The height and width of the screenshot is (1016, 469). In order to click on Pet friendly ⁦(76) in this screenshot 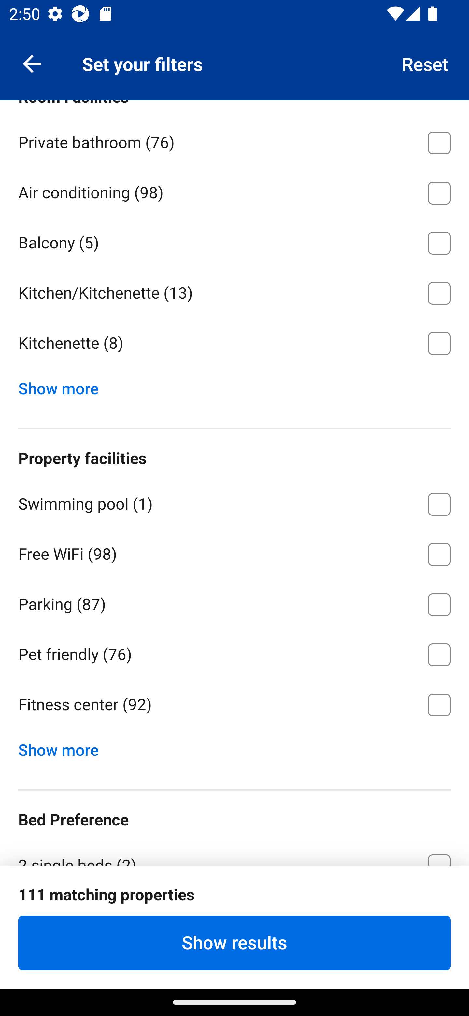, I will do `click(234, 653)`.